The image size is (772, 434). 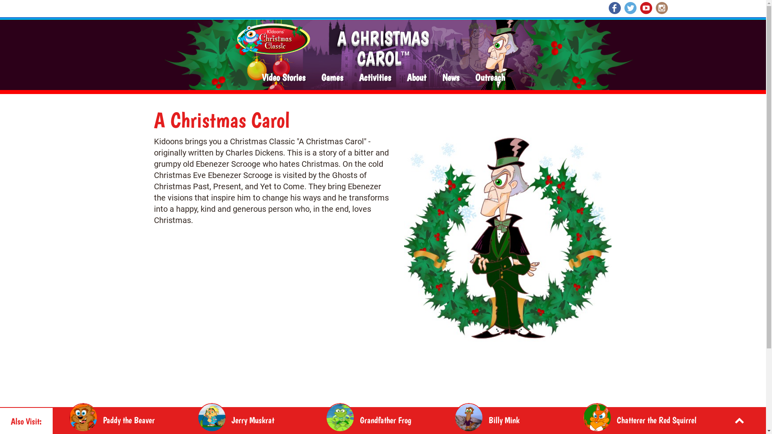 I want to click on Activities, so click(x=375, y=78).